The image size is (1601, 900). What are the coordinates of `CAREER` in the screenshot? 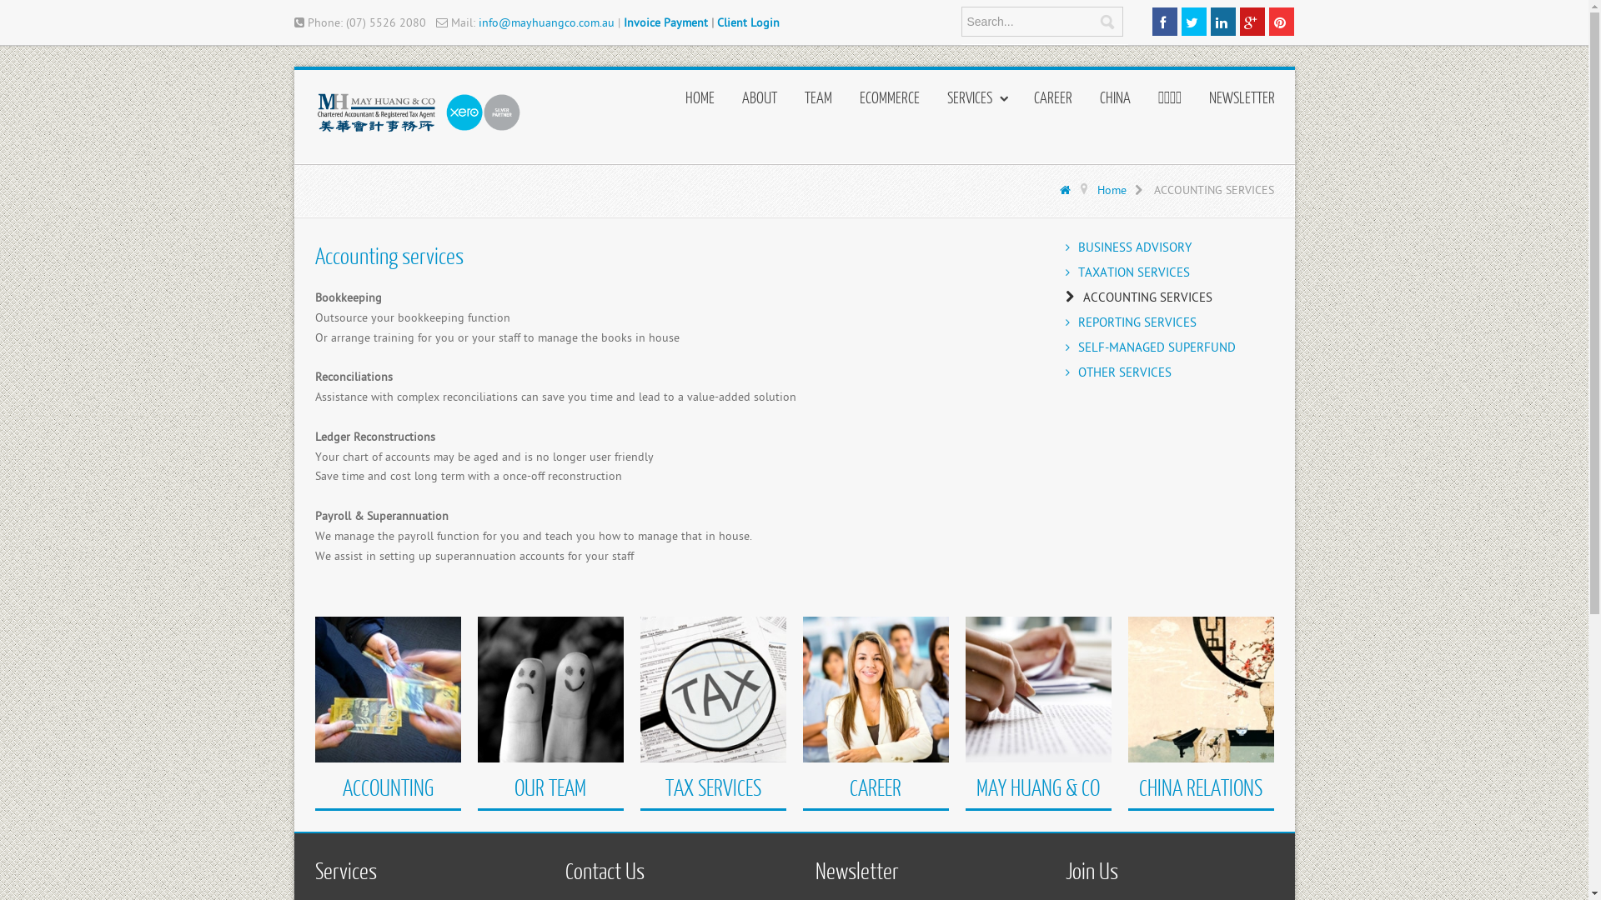 It's located at (876, 787).